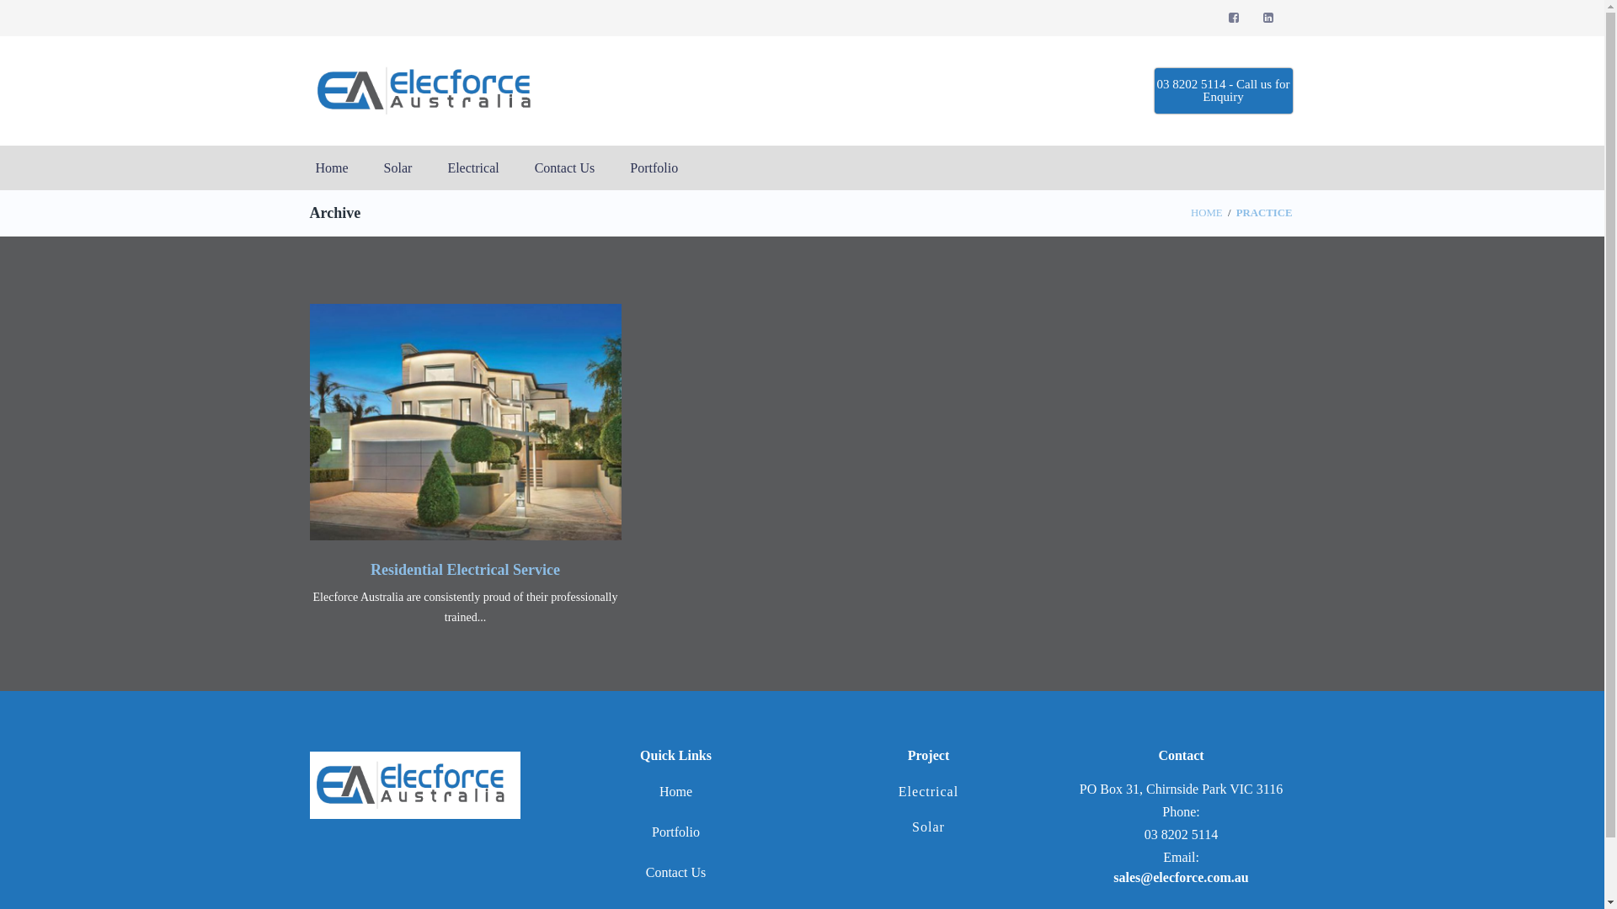  I want to click on Electrical, so click(473, 168).